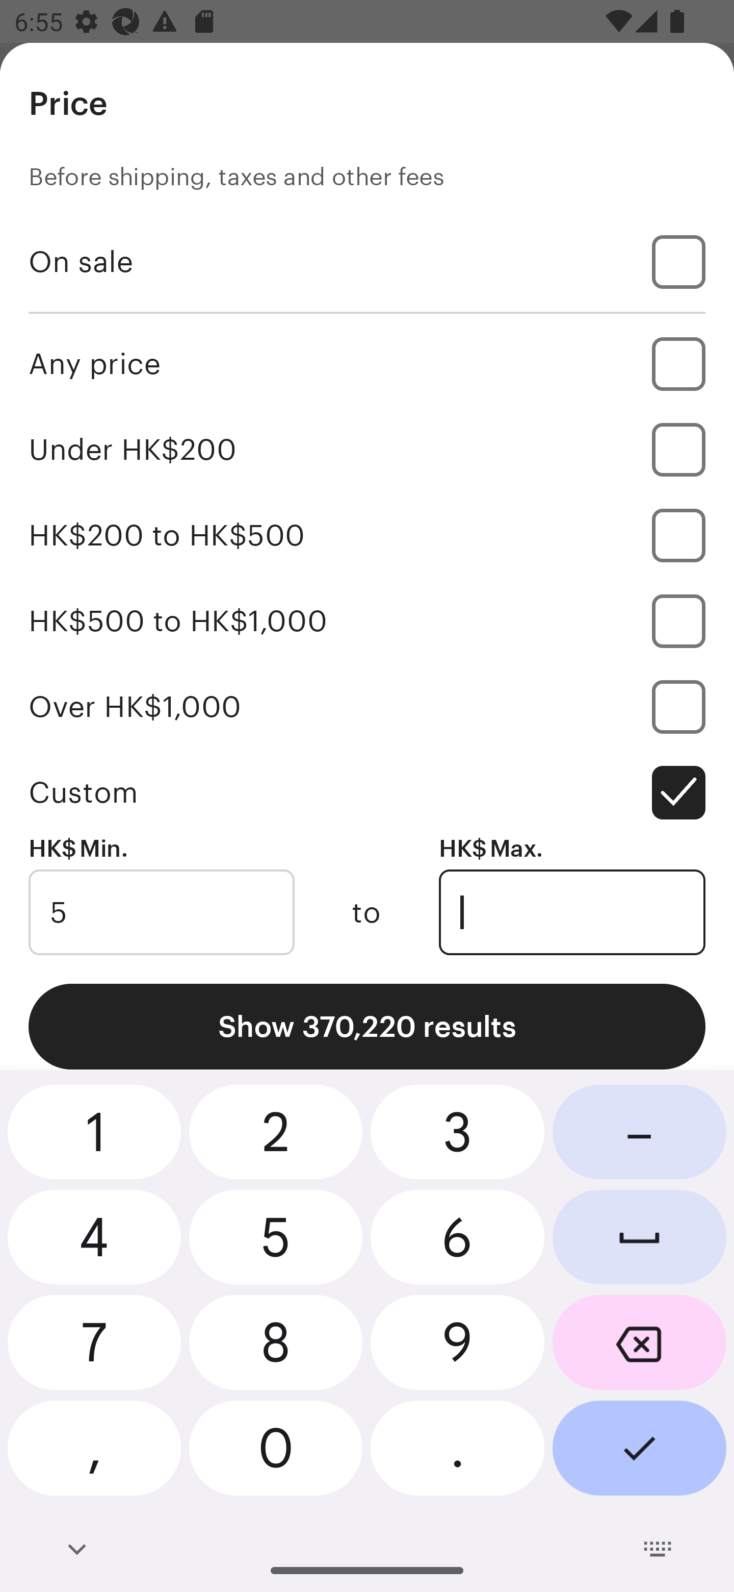 The height and width of the screenshot is (1592, 734). What do you see at coordinates (367, 620) in the screenshot?
I see `HK$500 to HK$1,000` at bounding box center [367, 620].